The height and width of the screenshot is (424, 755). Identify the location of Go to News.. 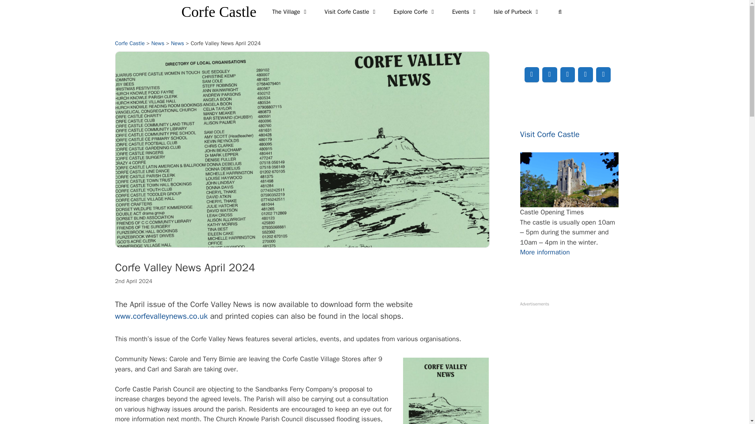
(158, 43).